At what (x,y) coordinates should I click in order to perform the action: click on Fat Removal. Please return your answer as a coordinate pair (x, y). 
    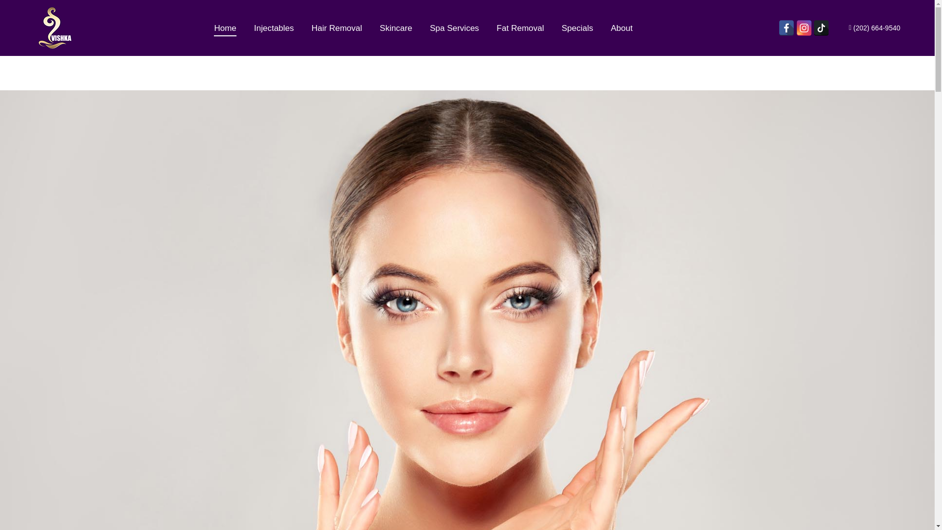
    Looking at the image, I should click on (520, 28).